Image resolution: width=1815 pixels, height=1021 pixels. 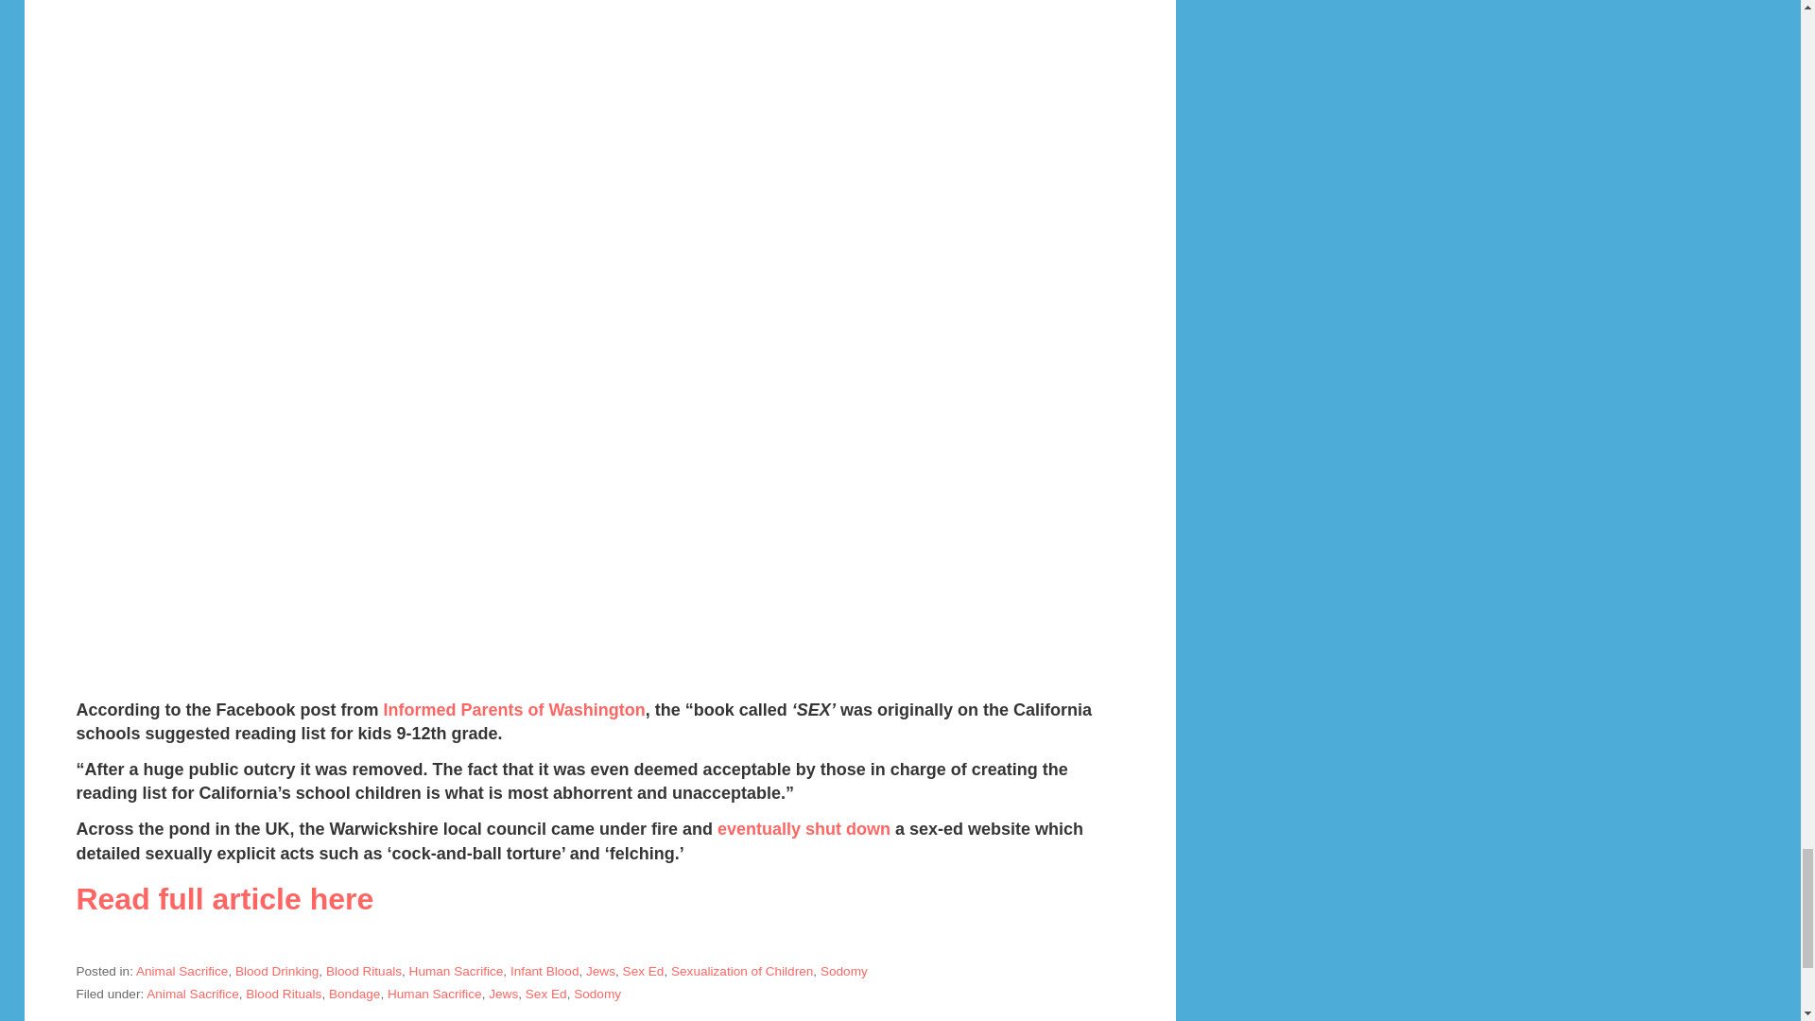 I want to click on Jews, so click(x=600, y=970).